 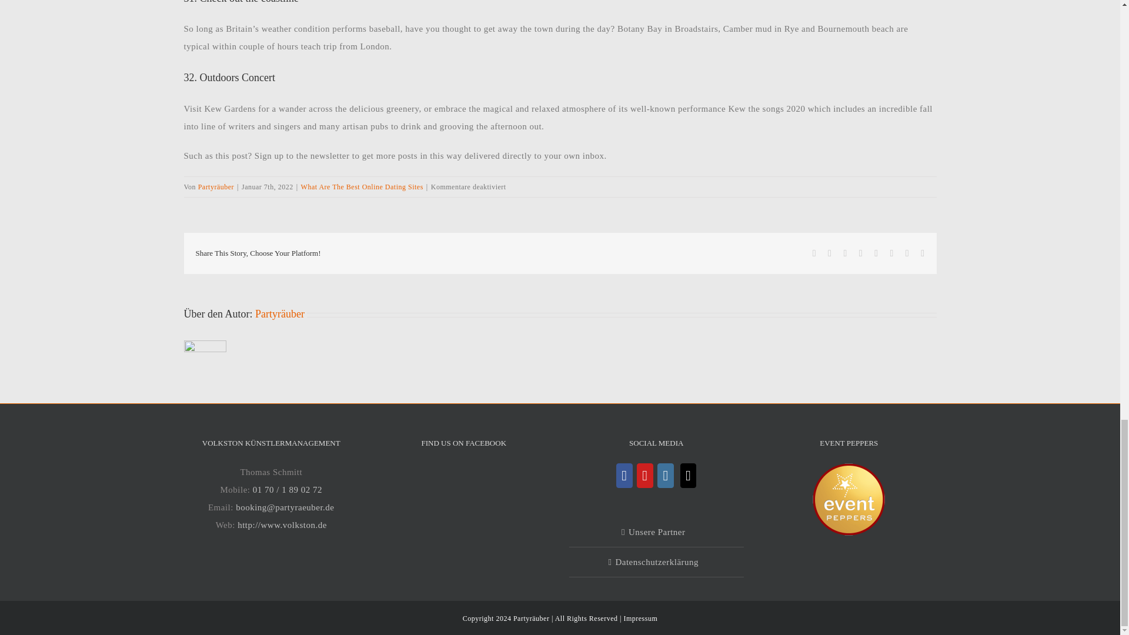 What do you see at coordinates (362, 187) in the screenshot?
I see `What Are The Best Online Dating Sites` at bounding box center [362, 187].